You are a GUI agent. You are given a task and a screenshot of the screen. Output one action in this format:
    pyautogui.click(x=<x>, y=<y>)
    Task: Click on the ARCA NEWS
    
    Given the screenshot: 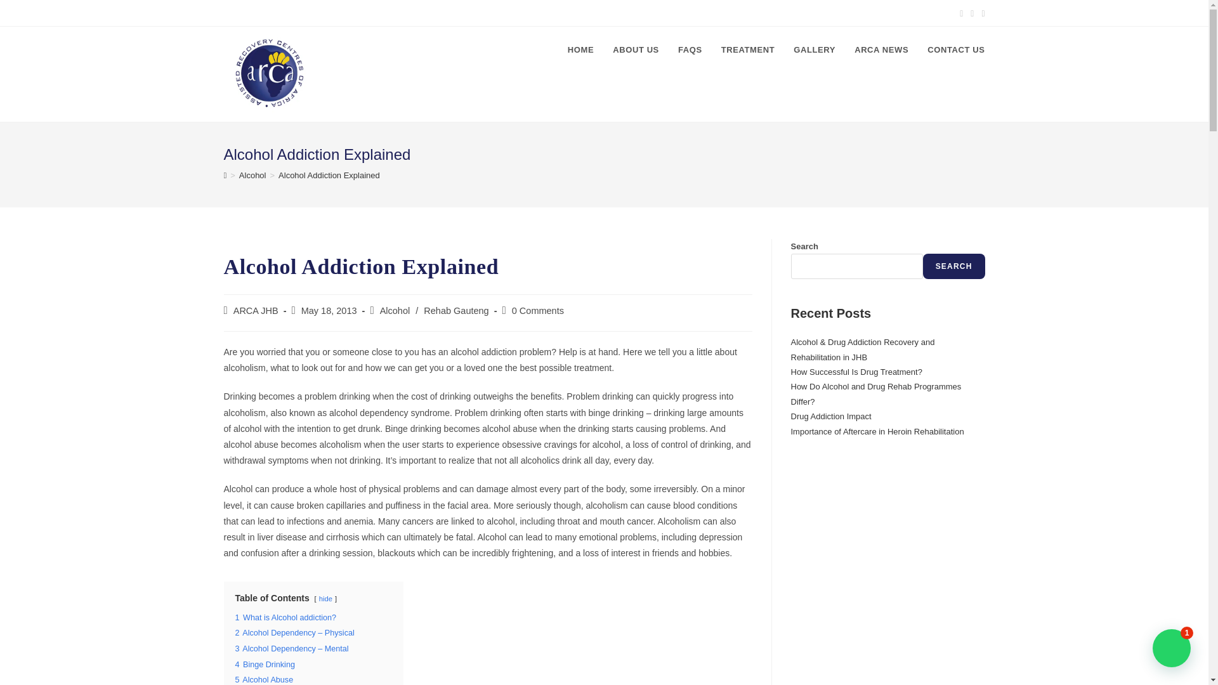 What is the action you would take?
    pyautogui.click(x=882, y=49)
    